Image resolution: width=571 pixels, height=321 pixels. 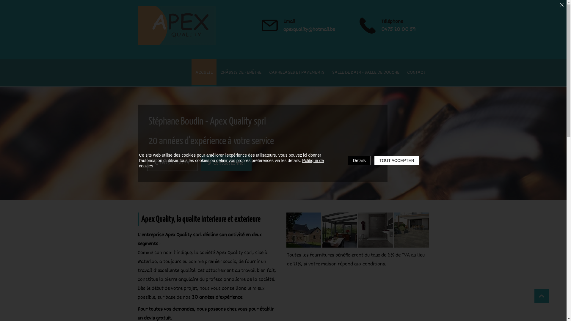 I want to click on CONTACT, so click(x=416, y=73).